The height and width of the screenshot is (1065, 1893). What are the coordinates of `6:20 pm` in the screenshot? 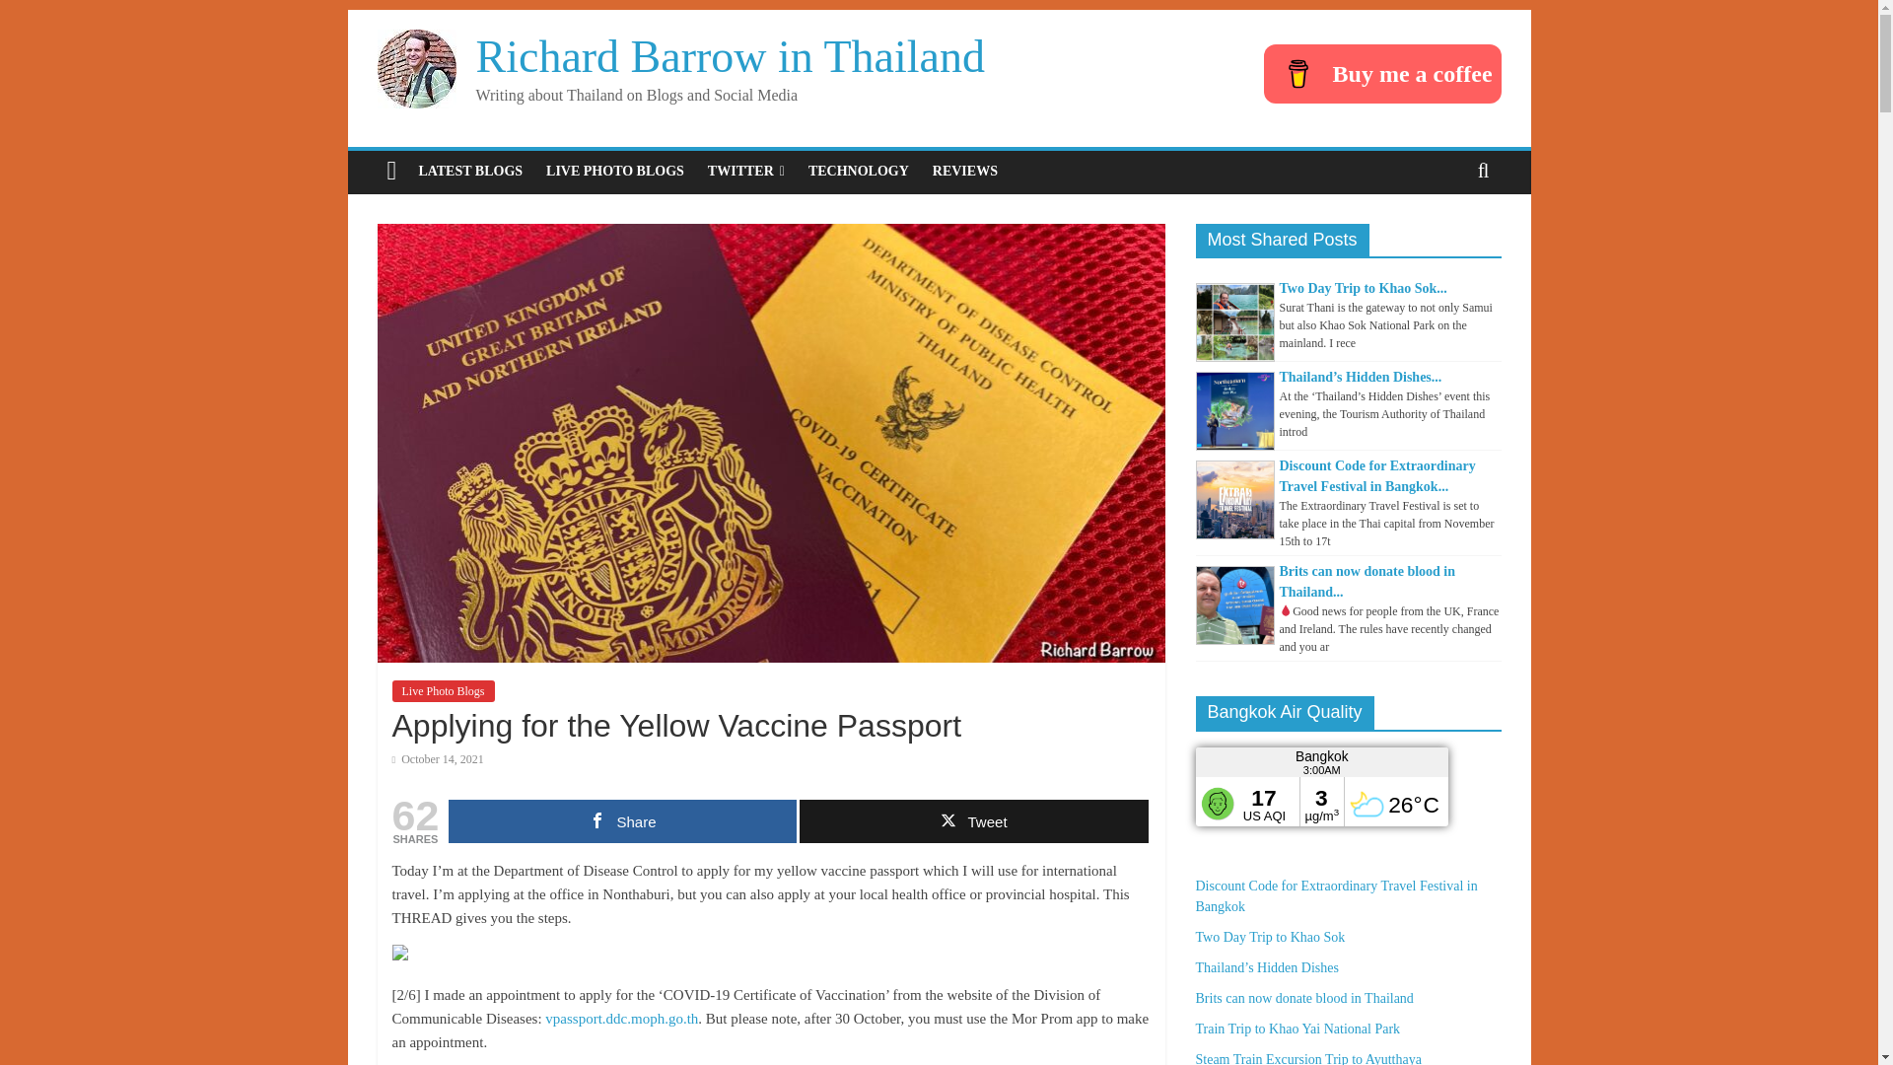 It's located at (438, 758).